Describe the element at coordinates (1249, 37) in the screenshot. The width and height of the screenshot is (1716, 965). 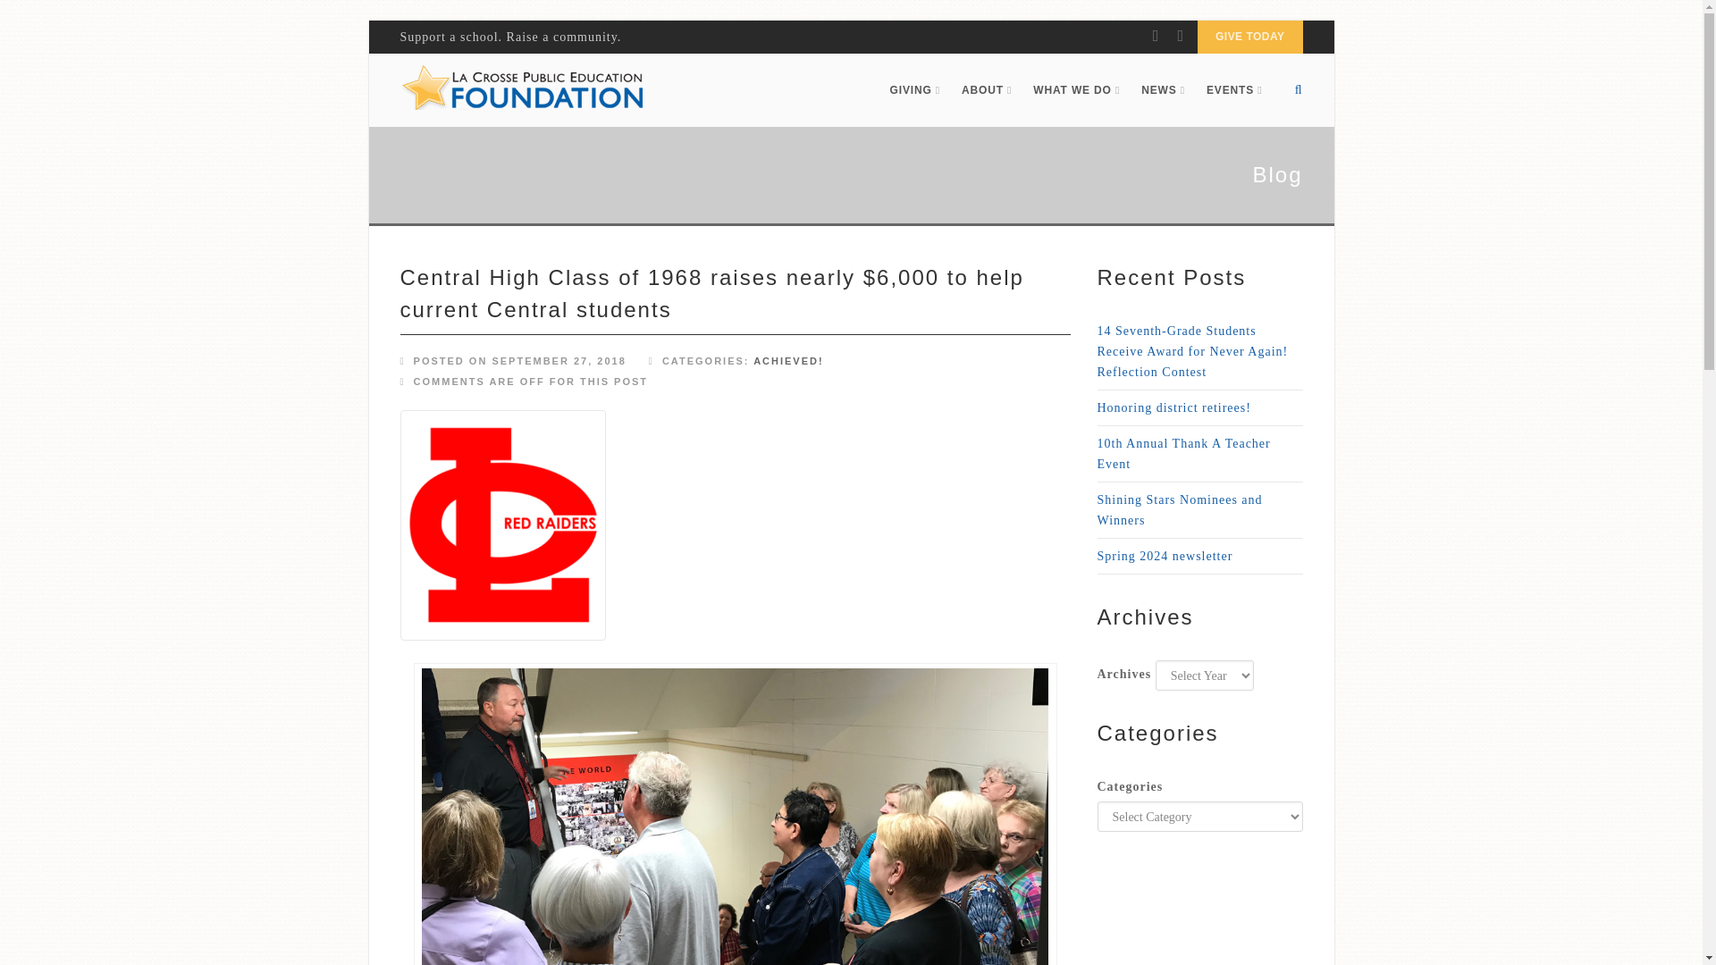
I see `GIVE TODAY` at that location.